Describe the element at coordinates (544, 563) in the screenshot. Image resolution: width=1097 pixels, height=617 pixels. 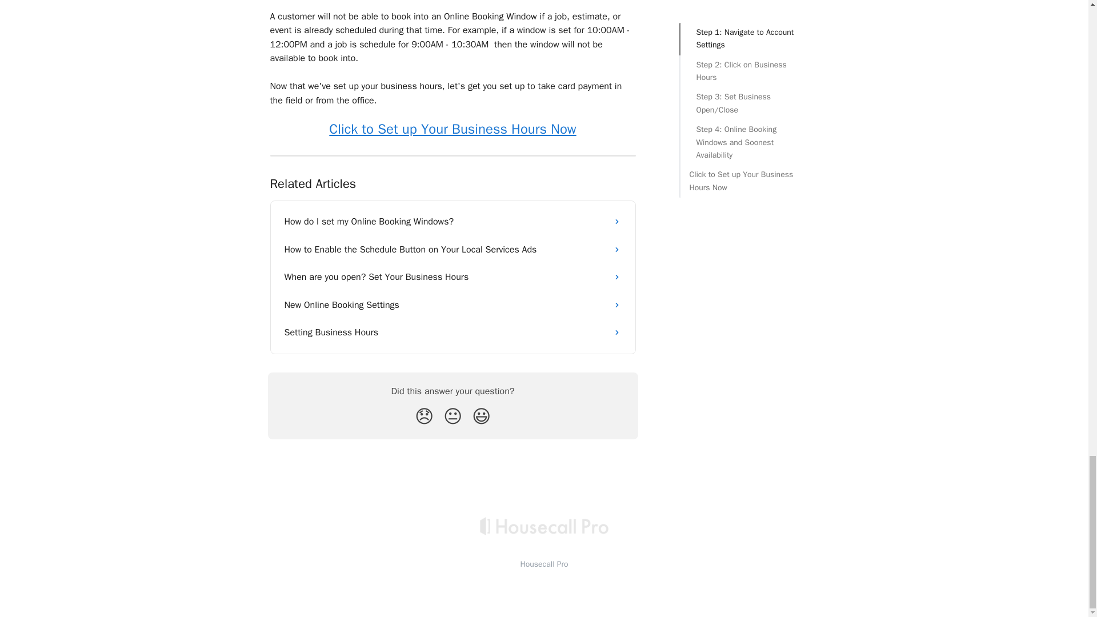
I see `Housecall Pro` at that location.